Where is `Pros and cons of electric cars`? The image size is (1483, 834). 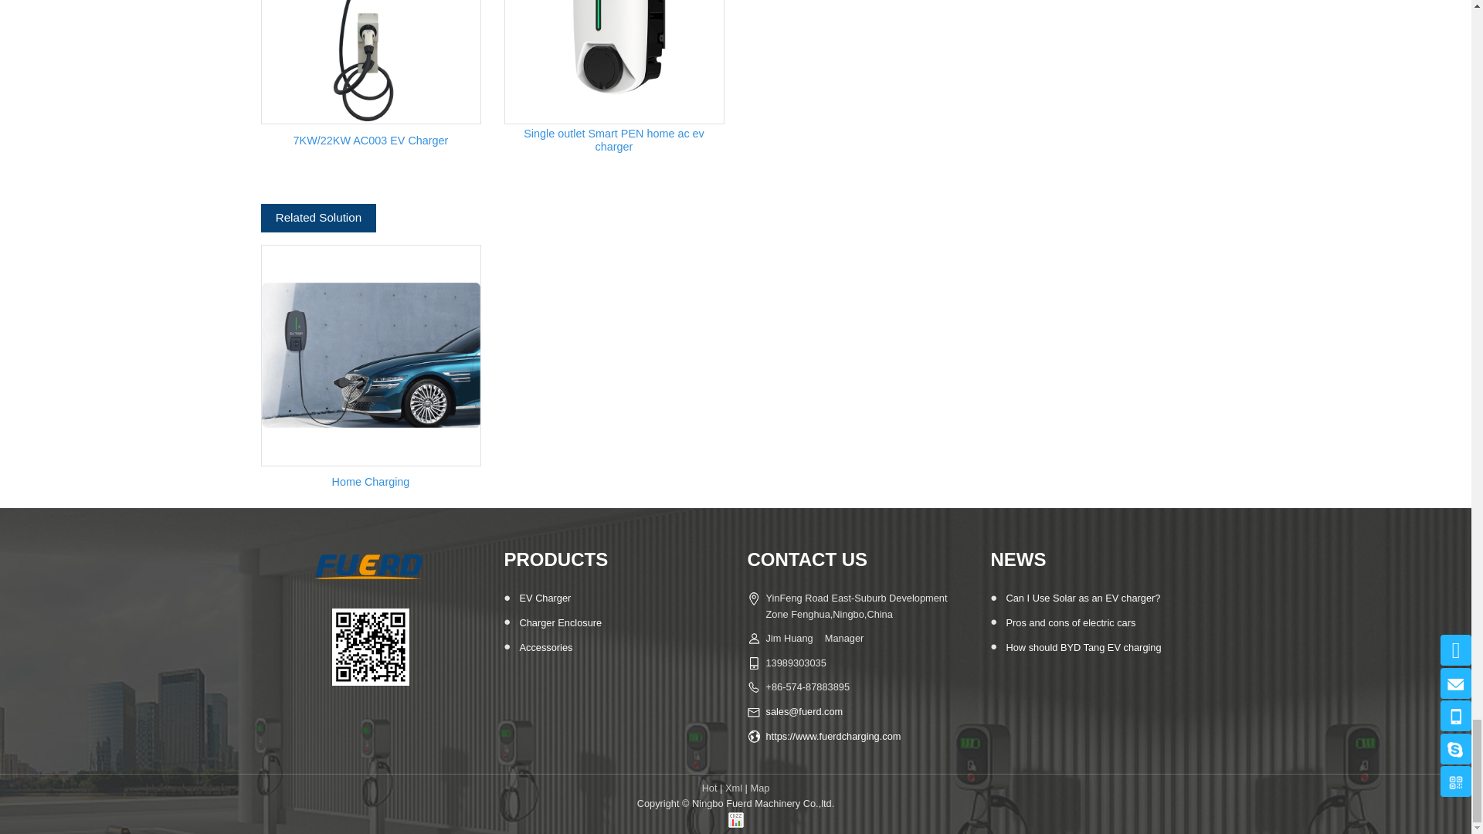 Pros and cons of electric cars is located at coordinates (1071, 622).